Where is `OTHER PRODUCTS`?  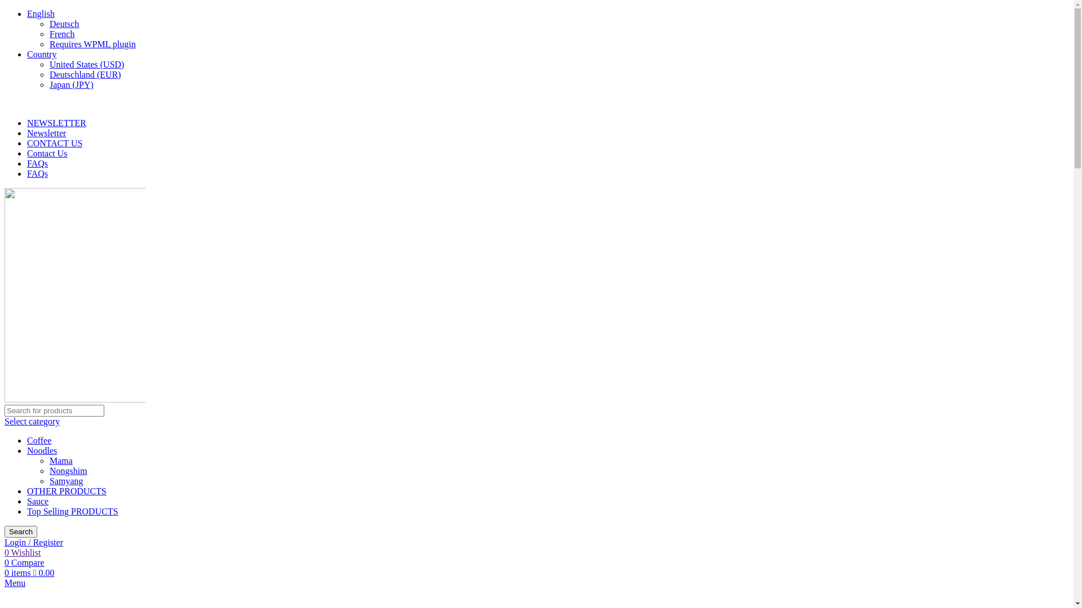
OTHER PRODUCTS is located at coordinates (66, 491).